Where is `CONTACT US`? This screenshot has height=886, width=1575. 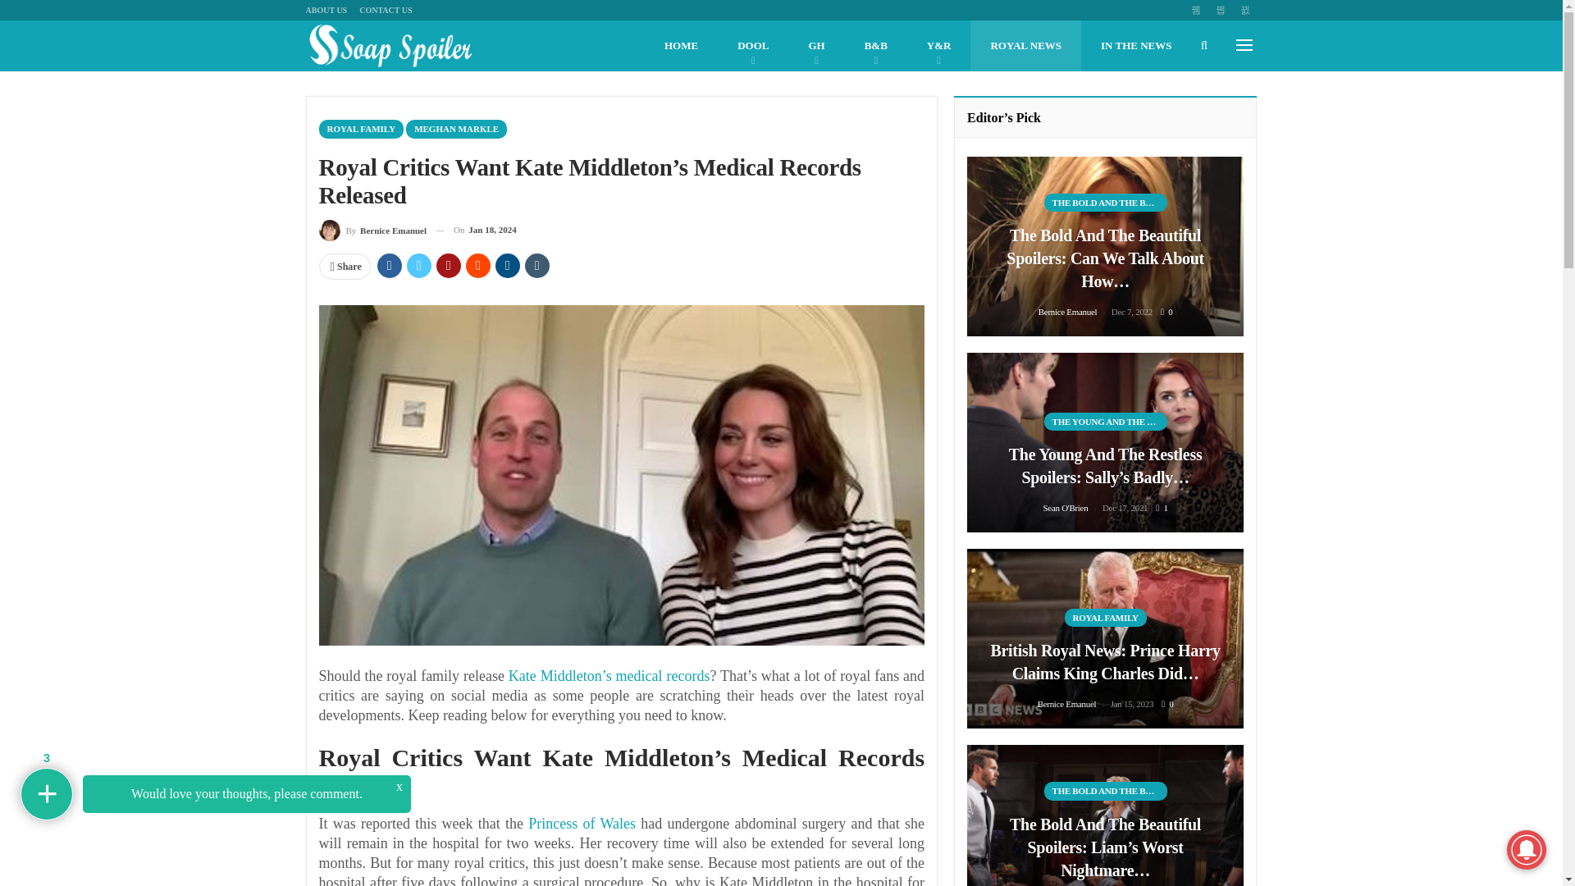
CONTACT US is located at coordinates (385, 10).